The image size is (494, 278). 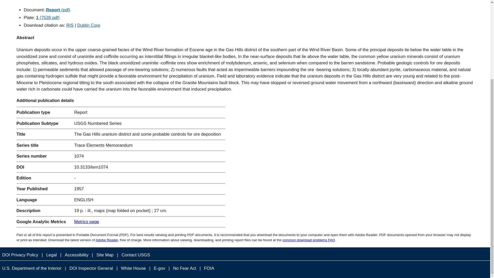 I want to click on U.S. Department of the Interior, so click(x=32, y=268).